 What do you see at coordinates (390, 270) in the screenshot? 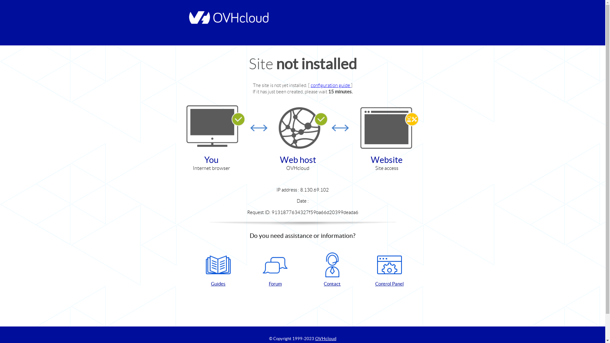
I see `Control Panel` at bounding box center [390, 270].